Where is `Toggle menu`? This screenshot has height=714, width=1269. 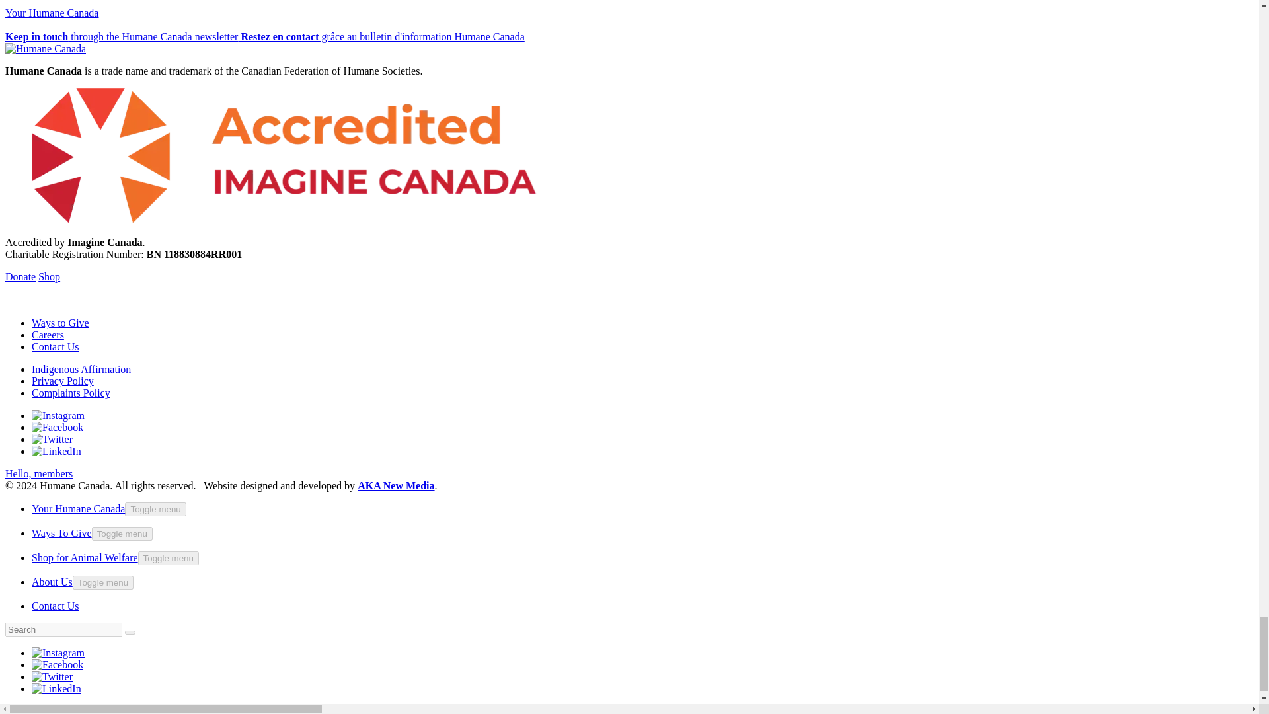
Toggle menu is located at coordinates (122, 534).